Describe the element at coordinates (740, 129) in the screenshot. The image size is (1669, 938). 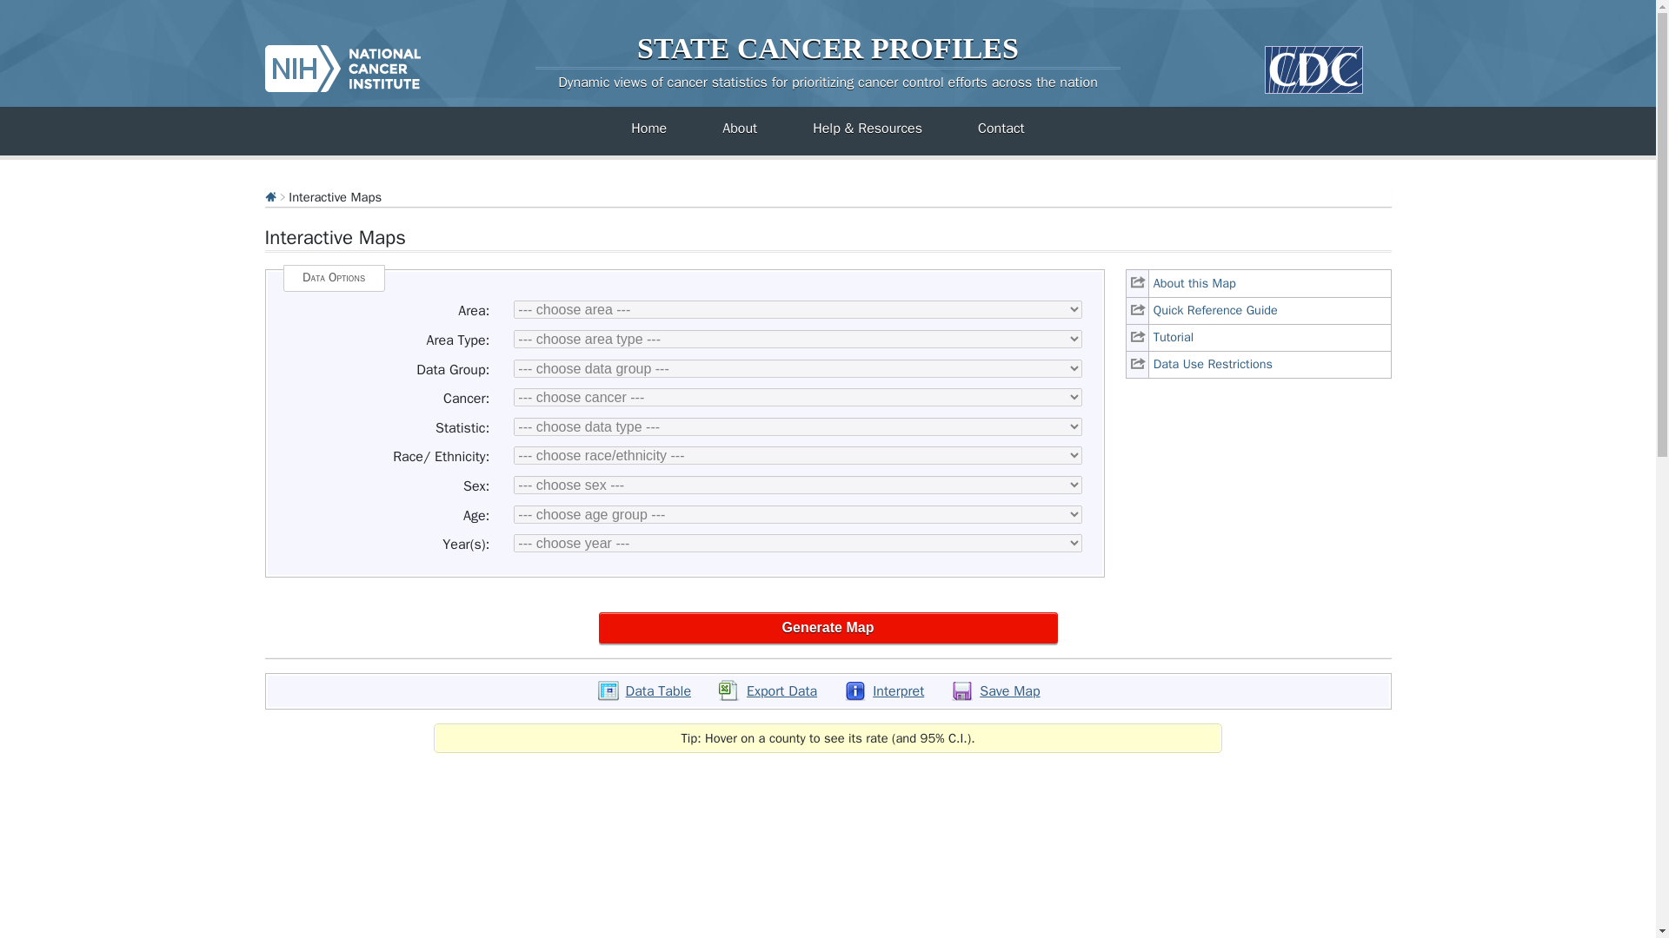
I see `About` at that location.